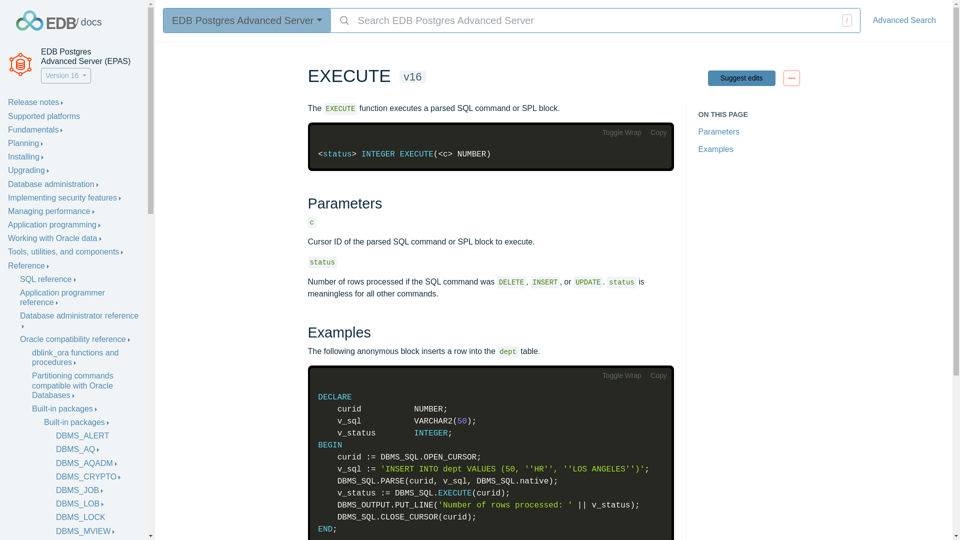  What do you see at coordinates (46, 20) in the screenshot?
I see `EDB Home` at bounding box center [46, 20].